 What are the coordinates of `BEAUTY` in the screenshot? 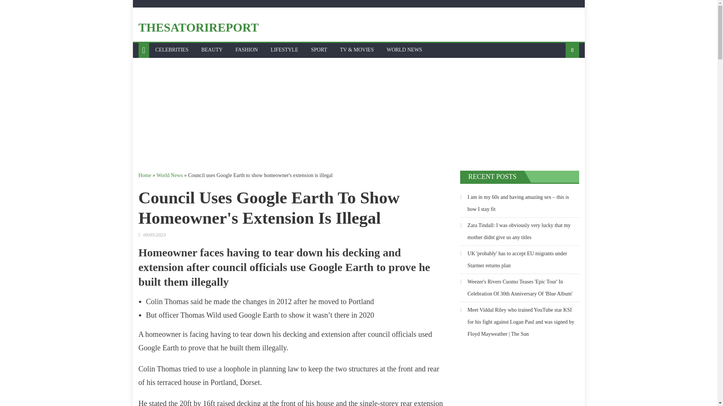 It's located at (212, 50).